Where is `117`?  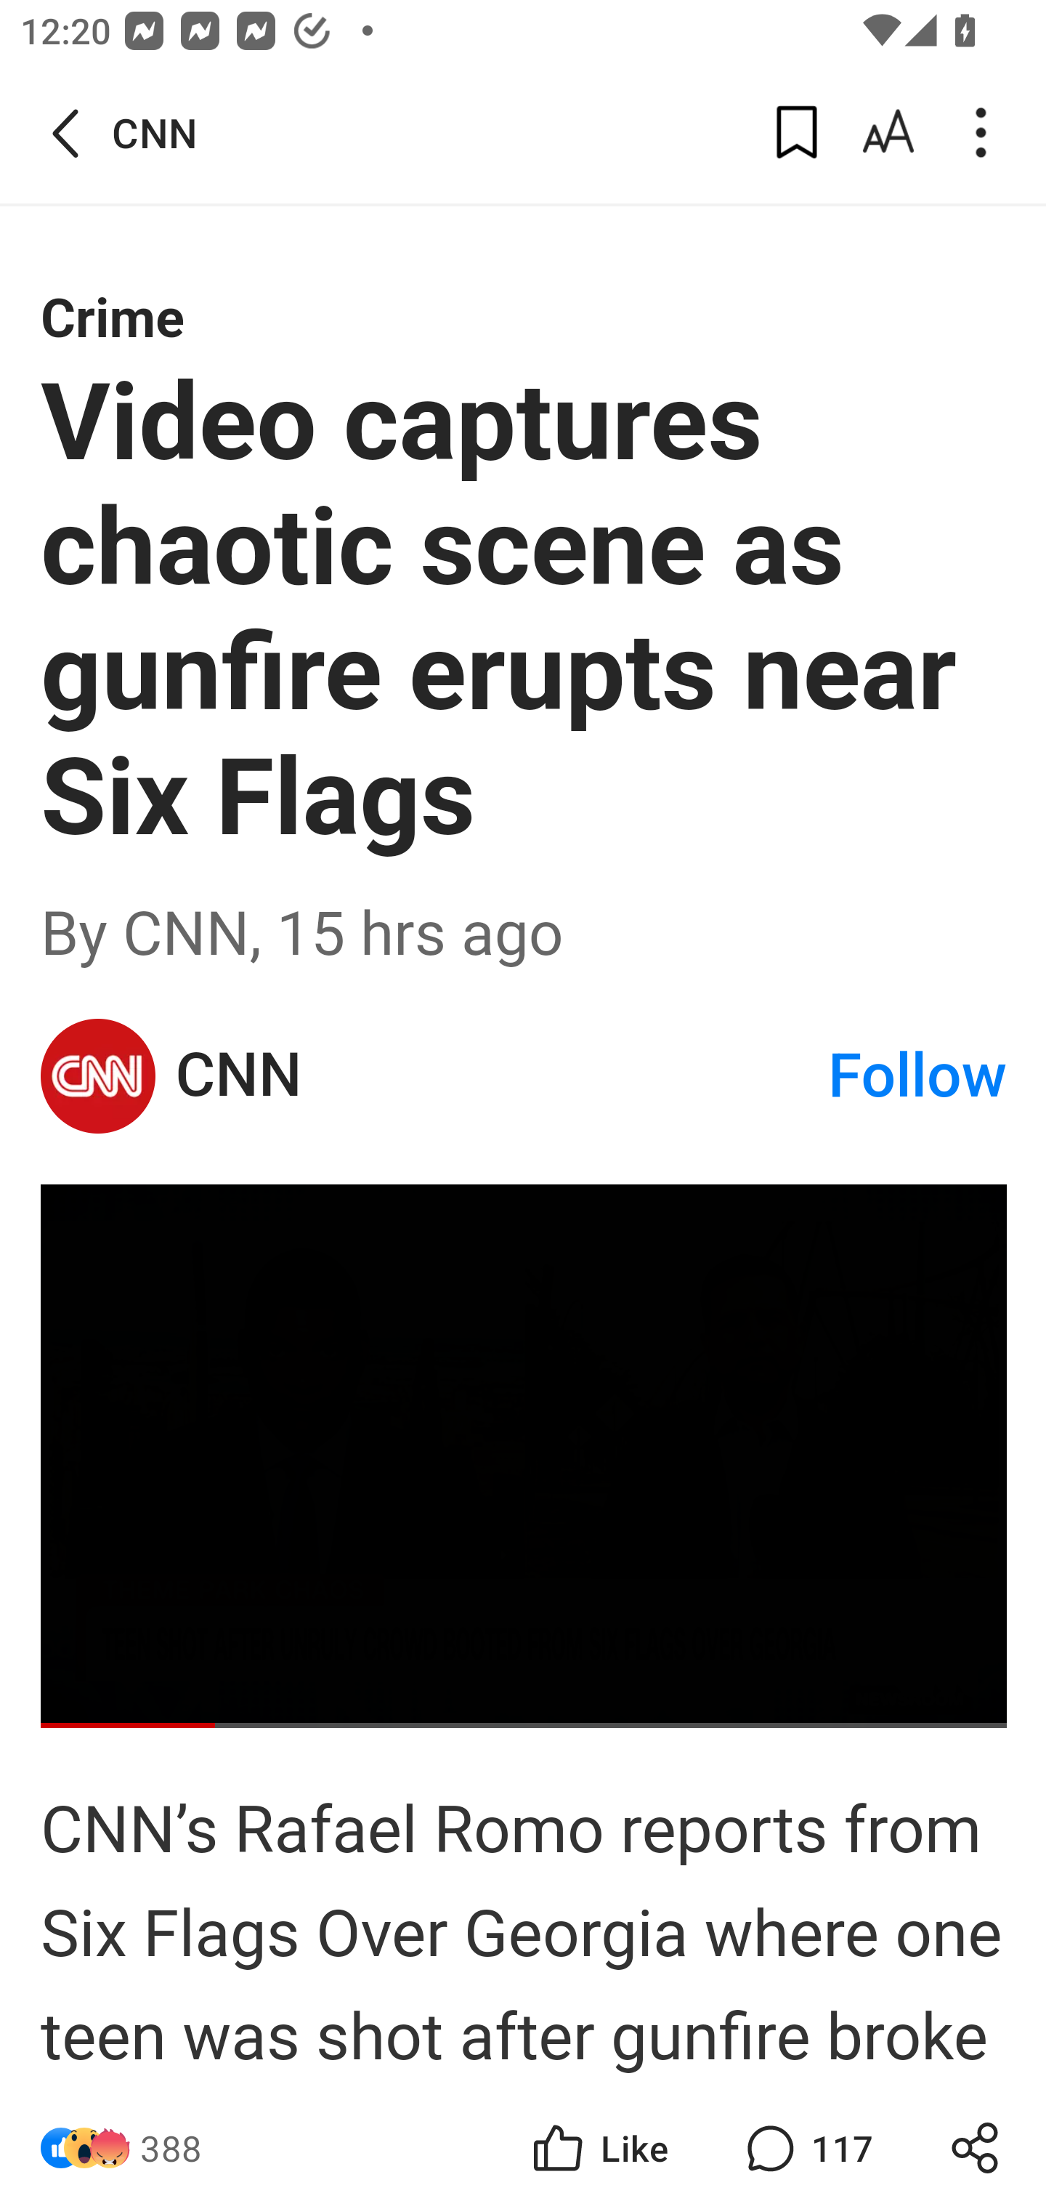 117 is located at coordinates (806, 2148).